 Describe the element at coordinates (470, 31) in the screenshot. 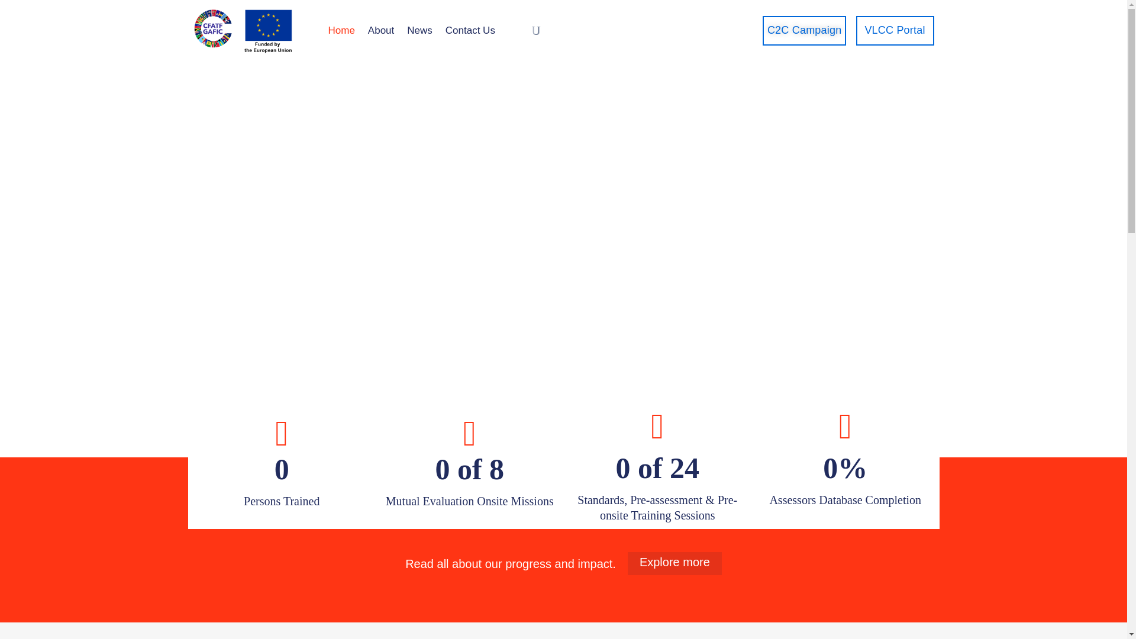

I see `Contact Us` at that location.